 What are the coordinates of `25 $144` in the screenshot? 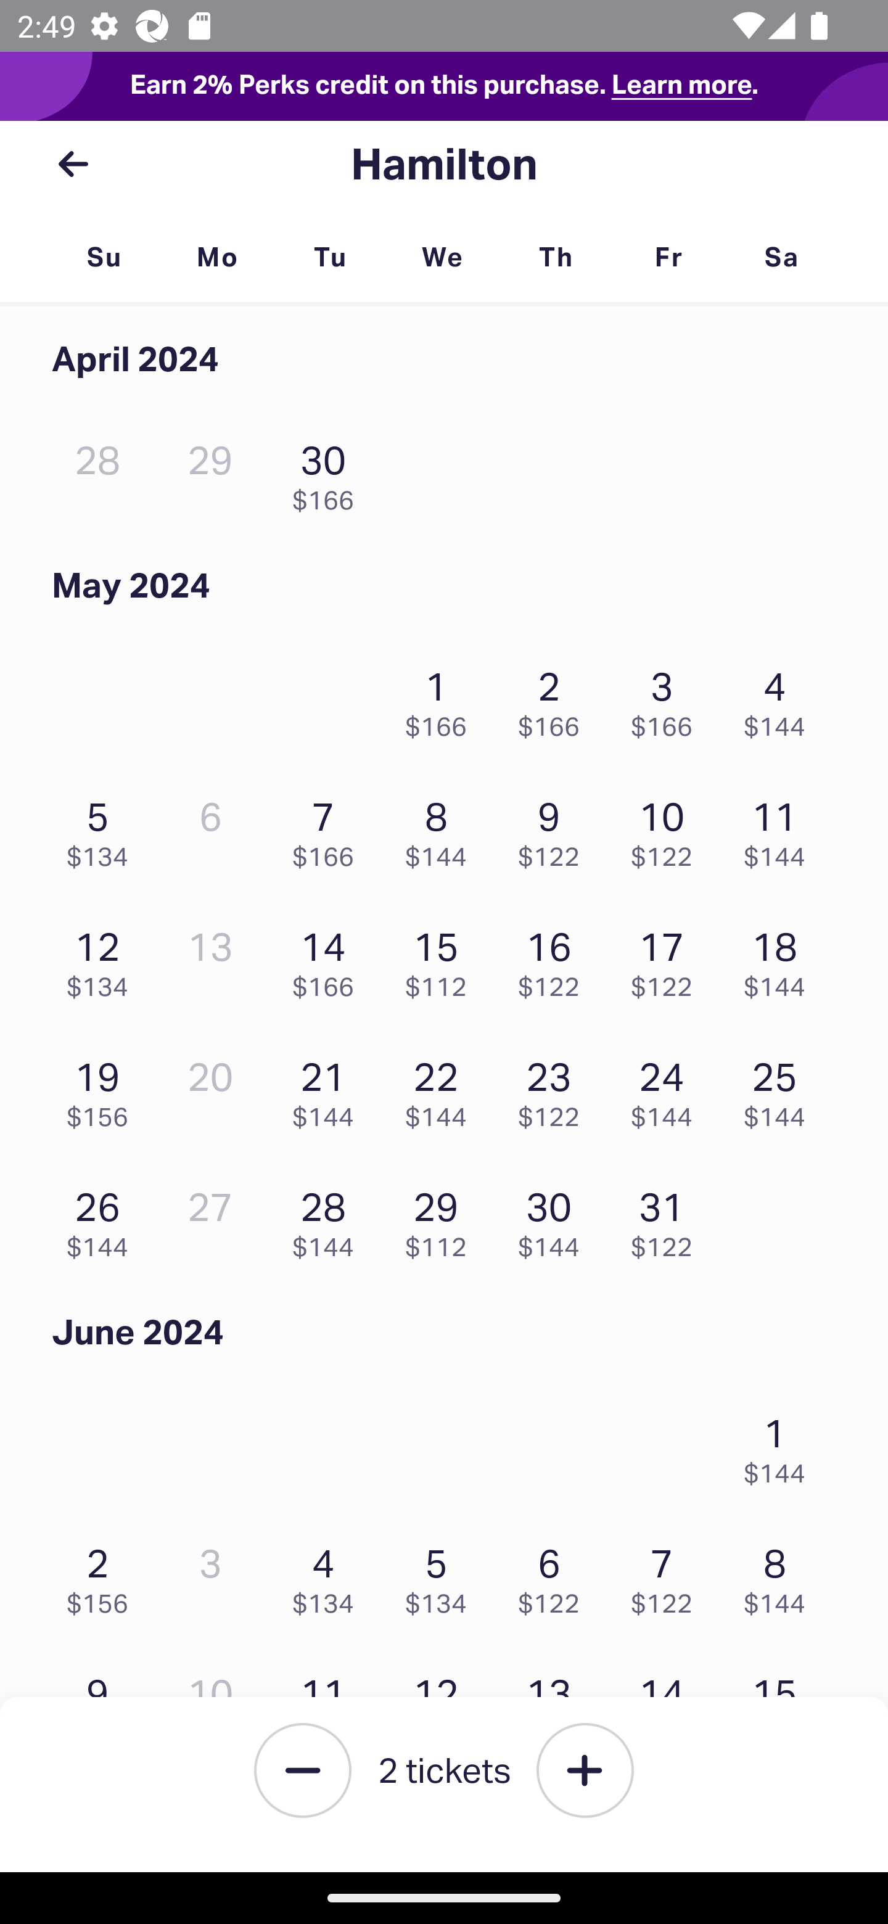 It's located at (781, 1088).